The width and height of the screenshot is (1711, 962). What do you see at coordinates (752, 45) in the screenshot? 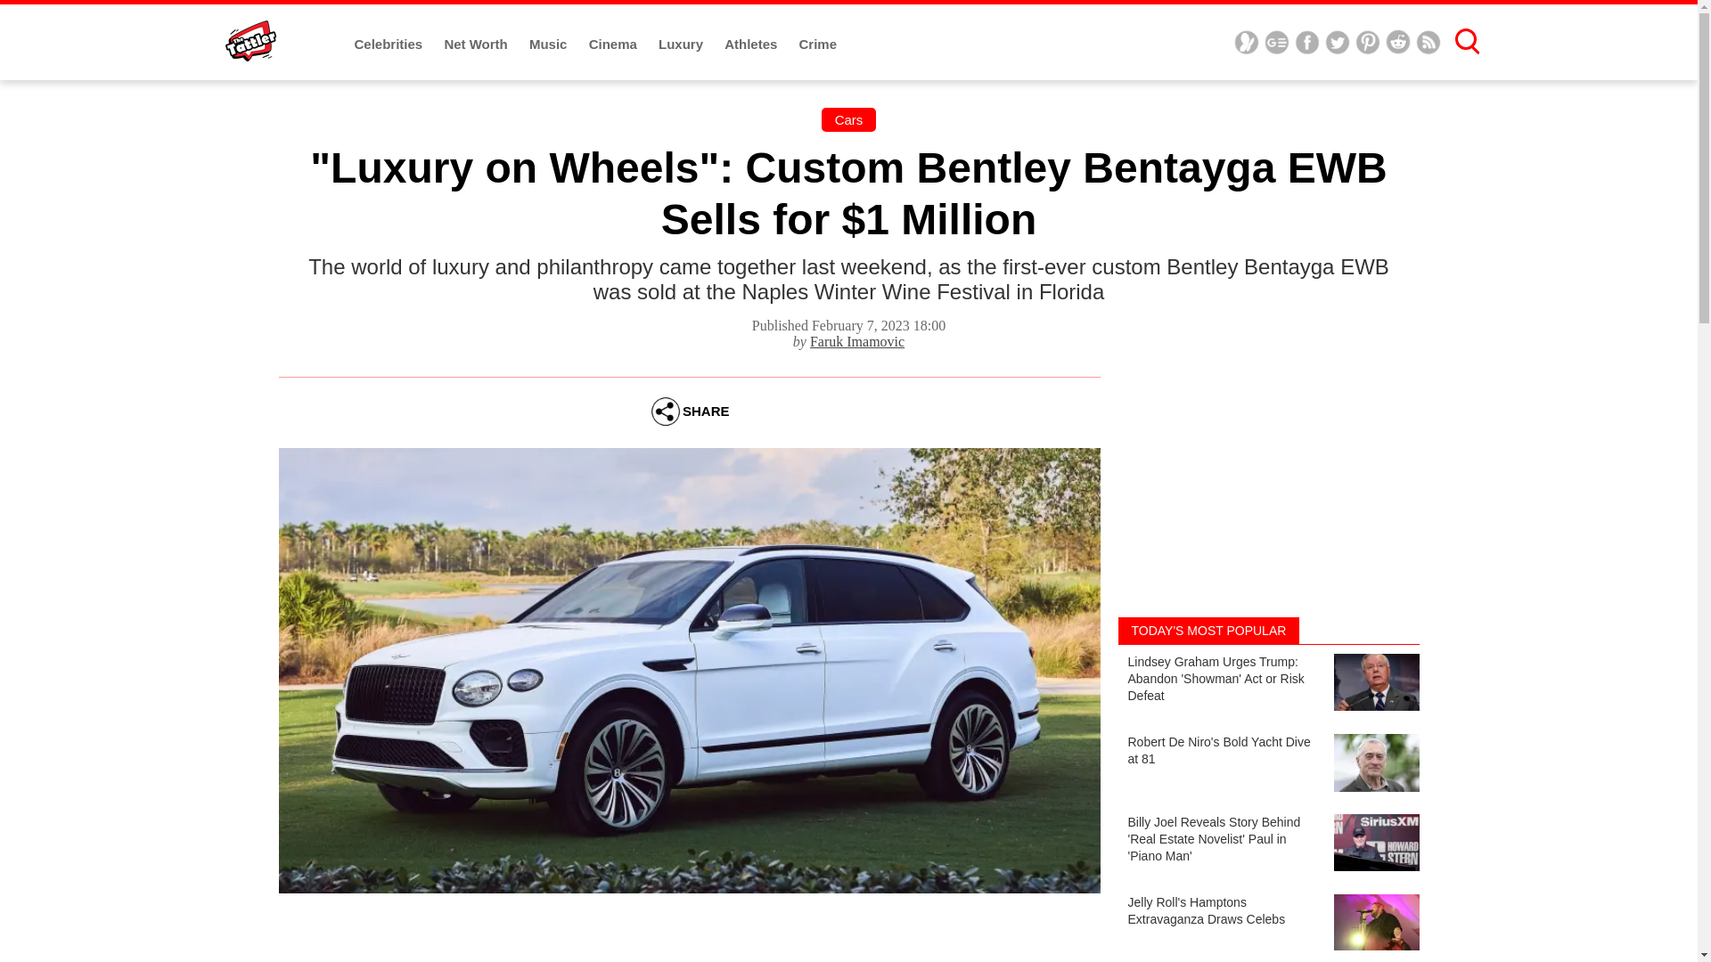
I see `Athletes` at bounding box center [752, 45].